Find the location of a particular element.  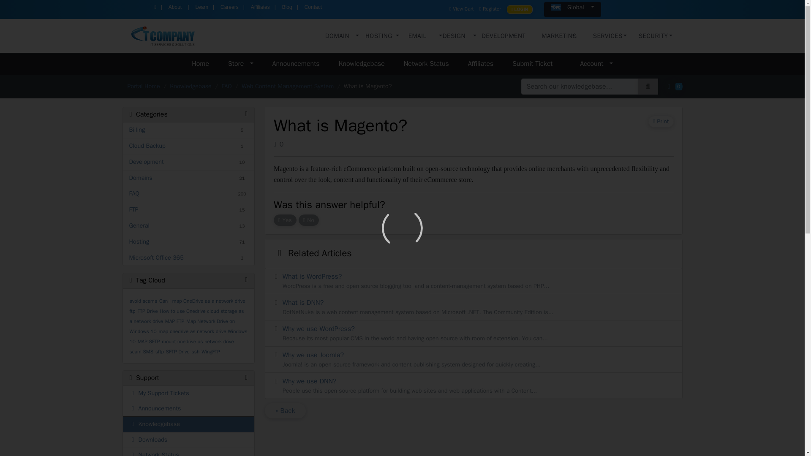

Affiliates is located at coordinates (261, 8).